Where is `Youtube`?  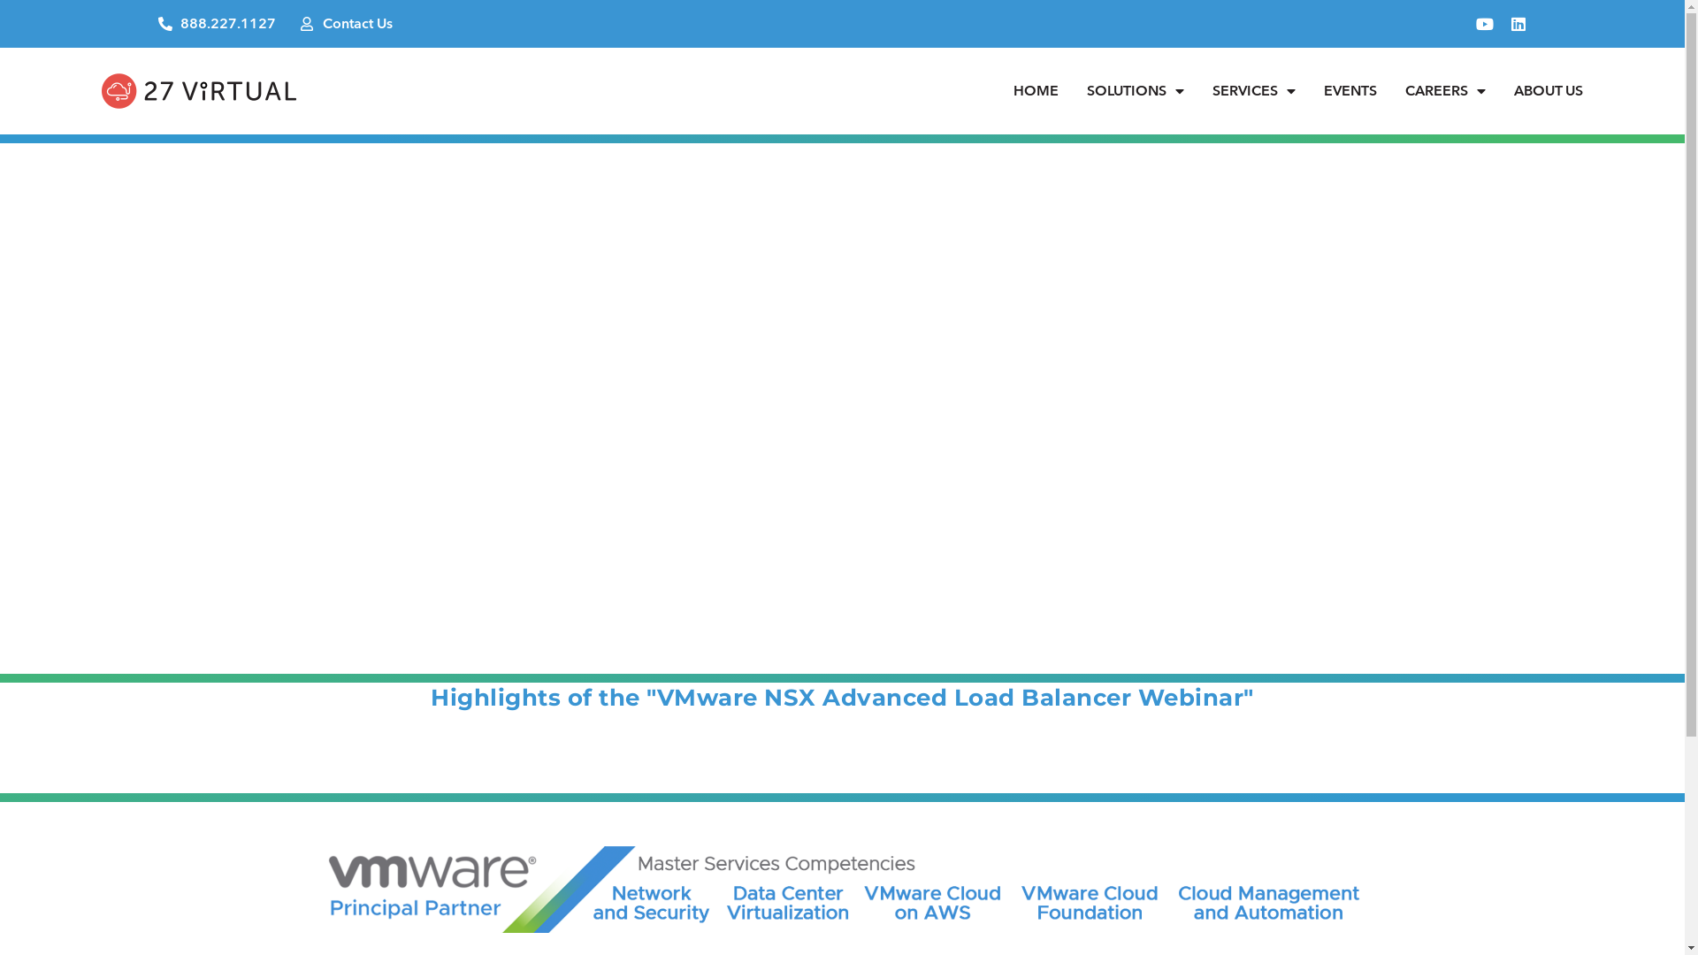
Youtube is located at coordinates (1485, 24).